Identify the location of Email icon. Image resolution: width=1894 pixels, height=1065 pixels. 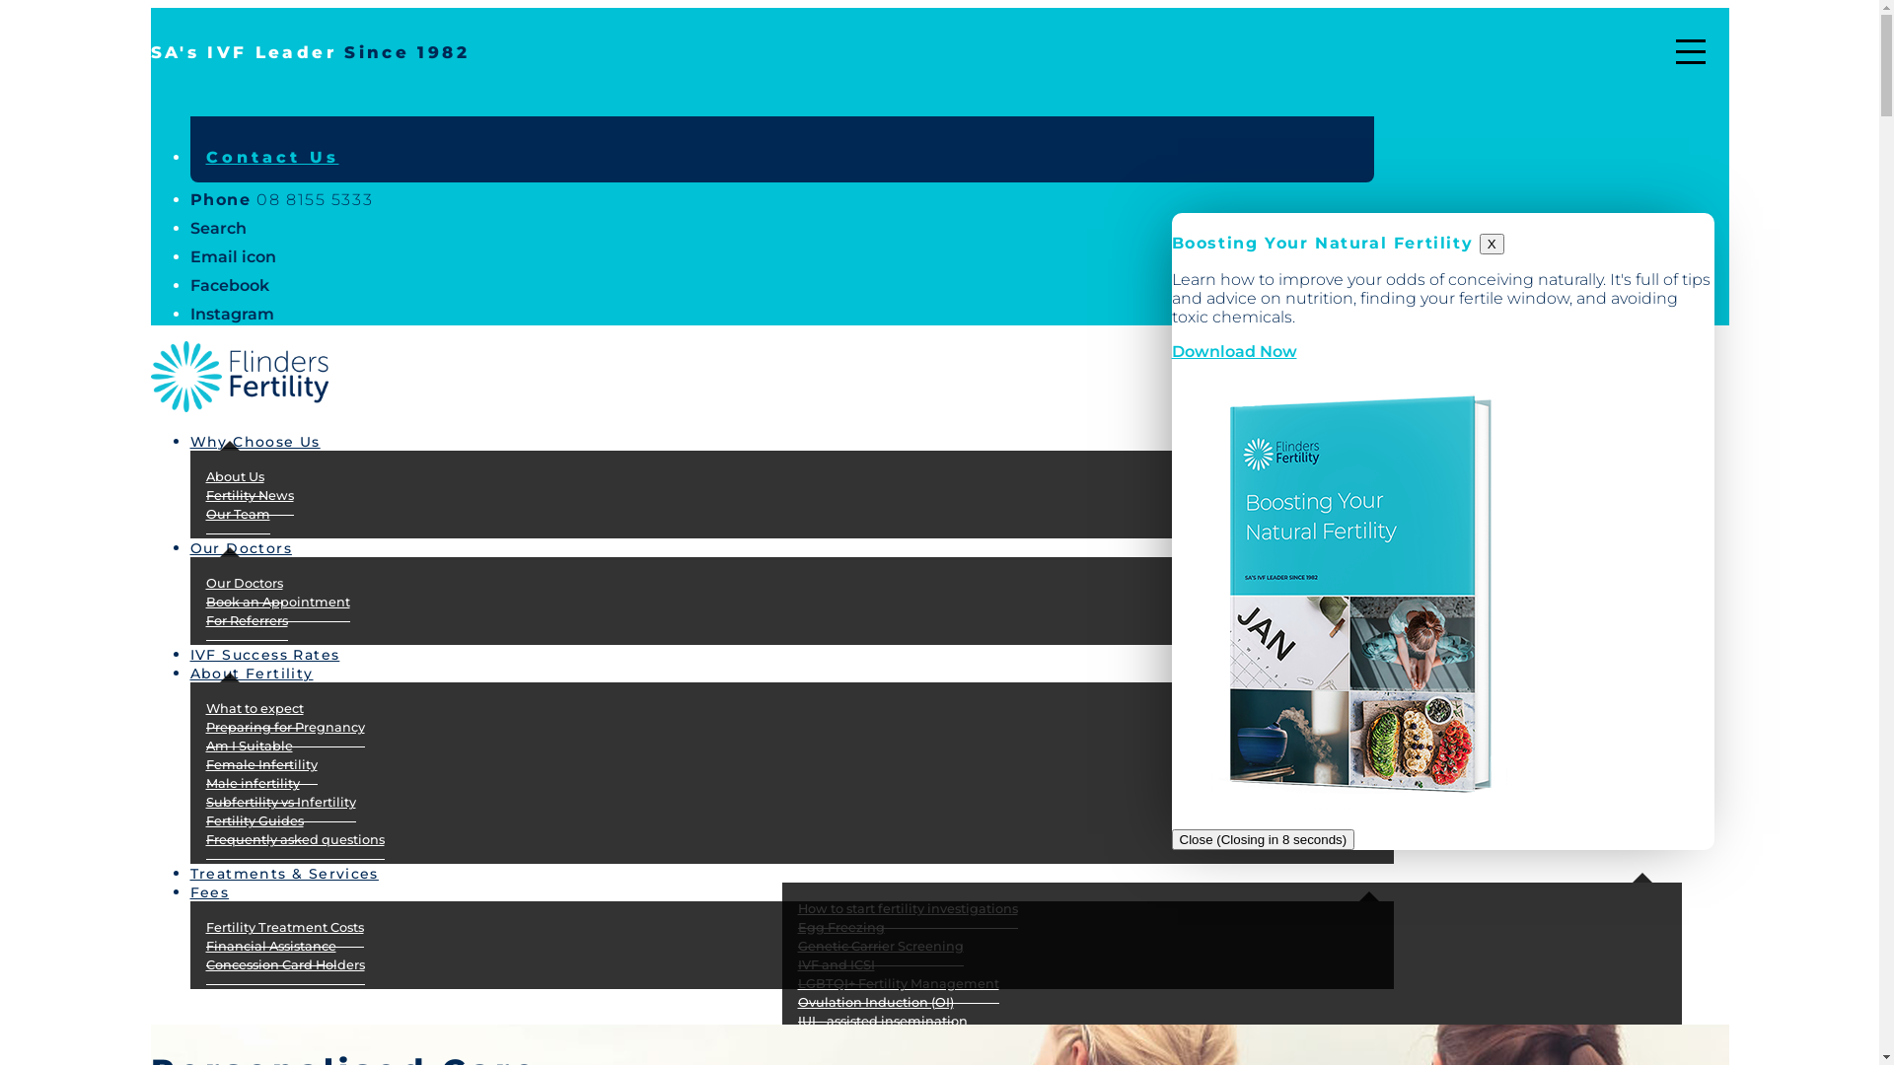
(233, 256).